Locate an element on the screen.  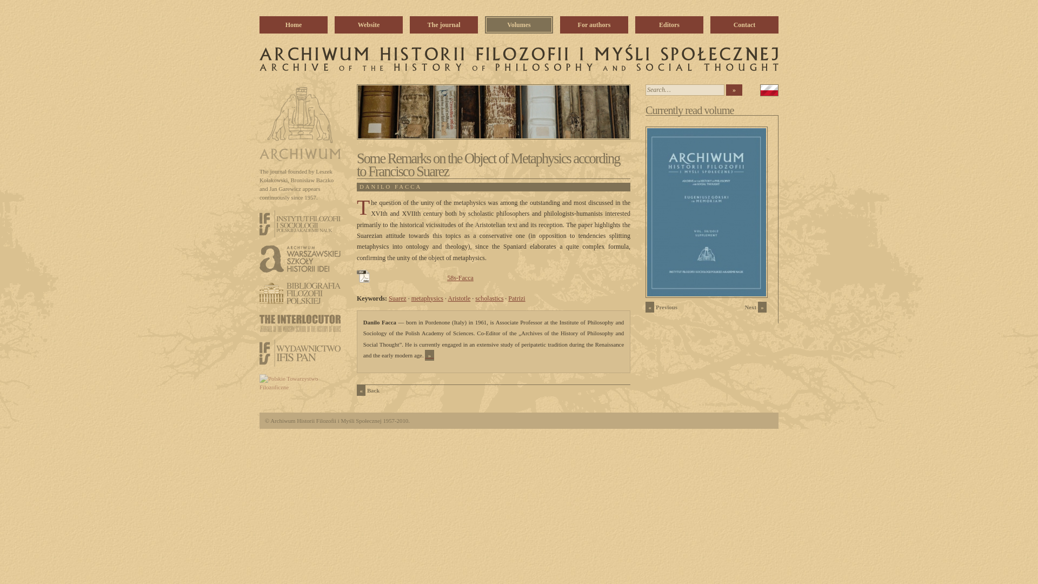
Editors is located at coordinates (669, 25).